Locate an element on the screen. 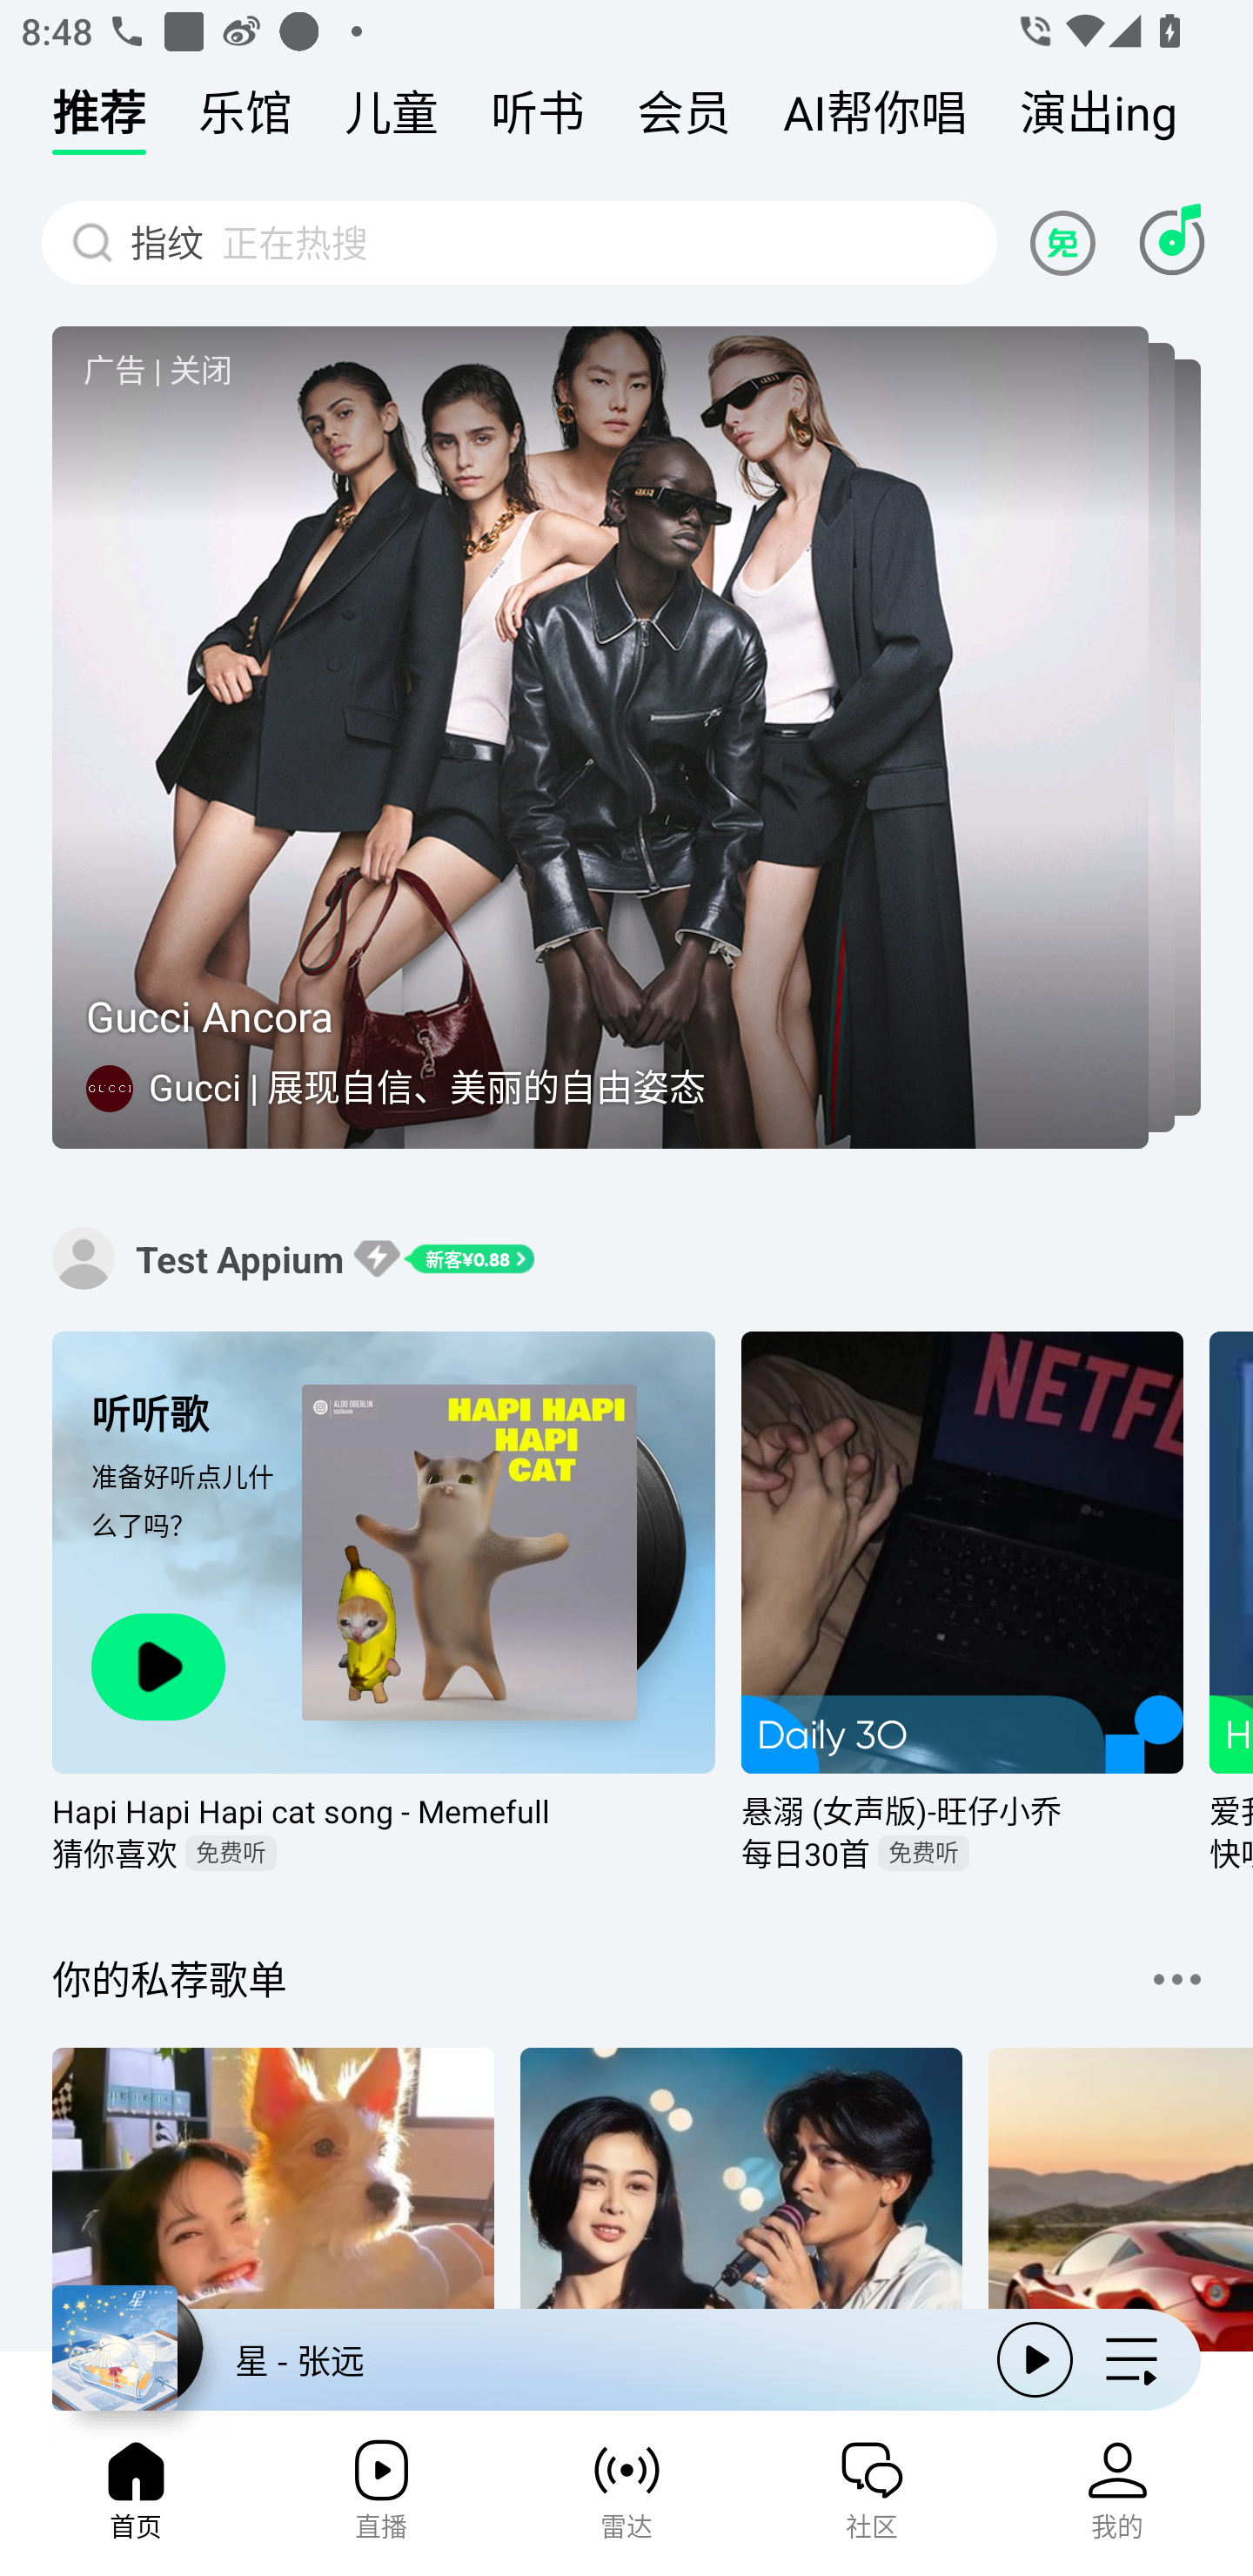 This screenshot has height=2576, width=1253. 看广告免费听歌 is located at coordinates (1067, 242).